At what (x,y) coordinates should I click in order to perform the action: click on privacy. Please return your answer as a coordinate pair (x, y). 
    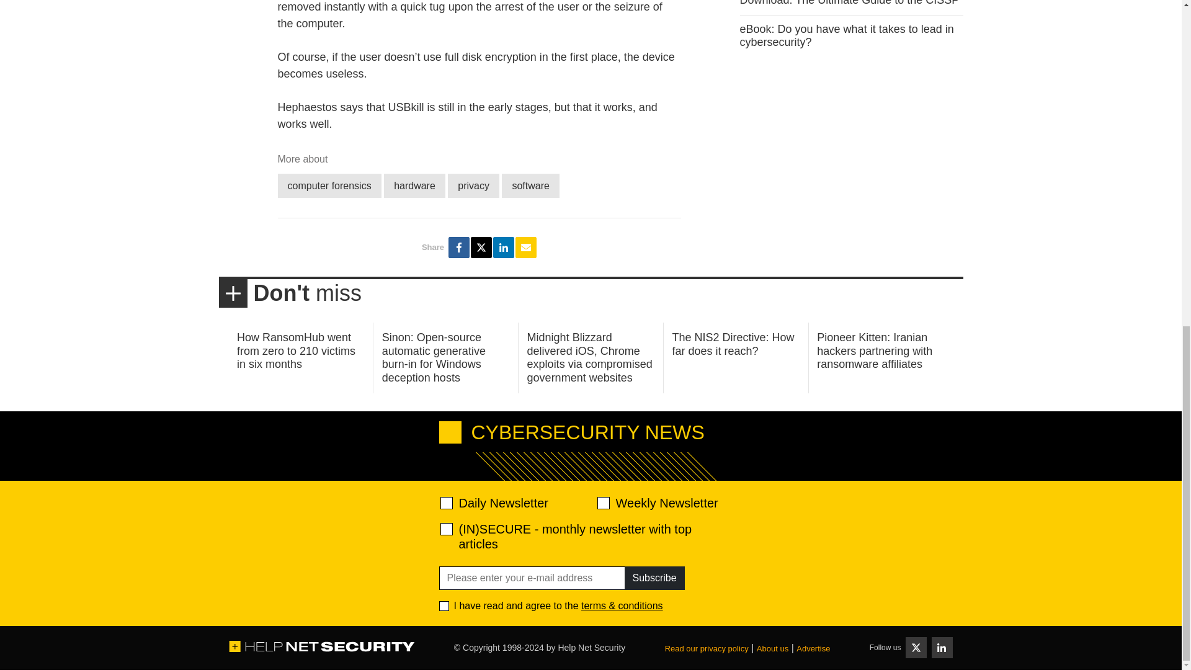
    Looking at the image, I should click on (473, 185).